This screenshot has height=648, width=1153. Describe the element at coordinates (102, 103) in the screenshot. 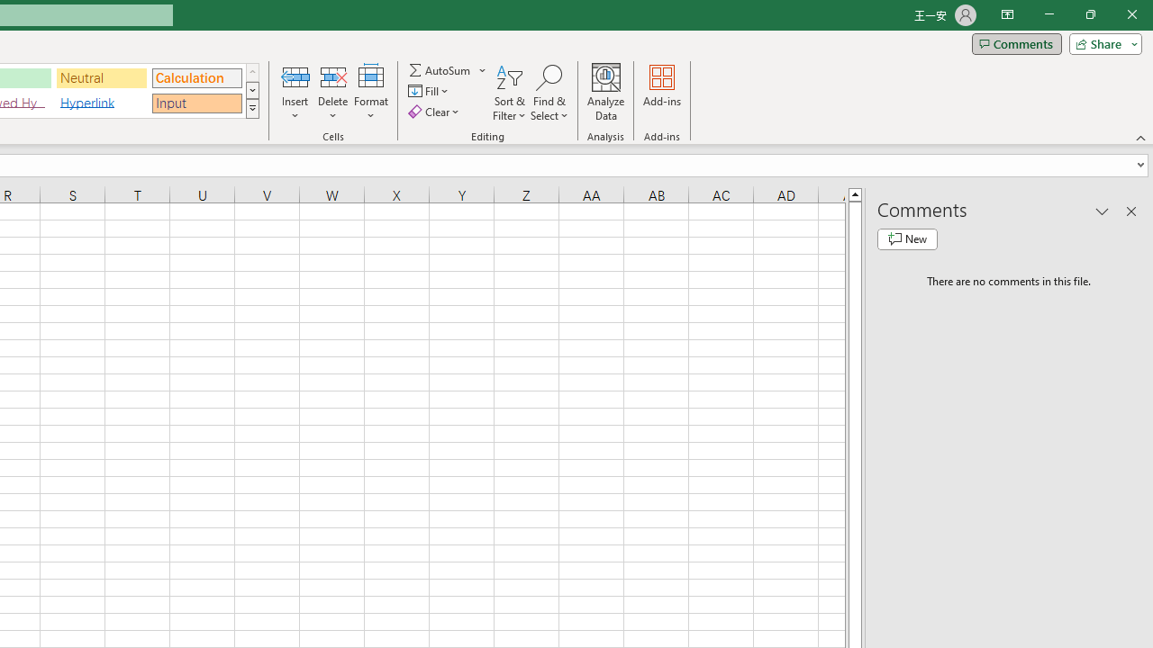

I see `Hyperlink` at that location.